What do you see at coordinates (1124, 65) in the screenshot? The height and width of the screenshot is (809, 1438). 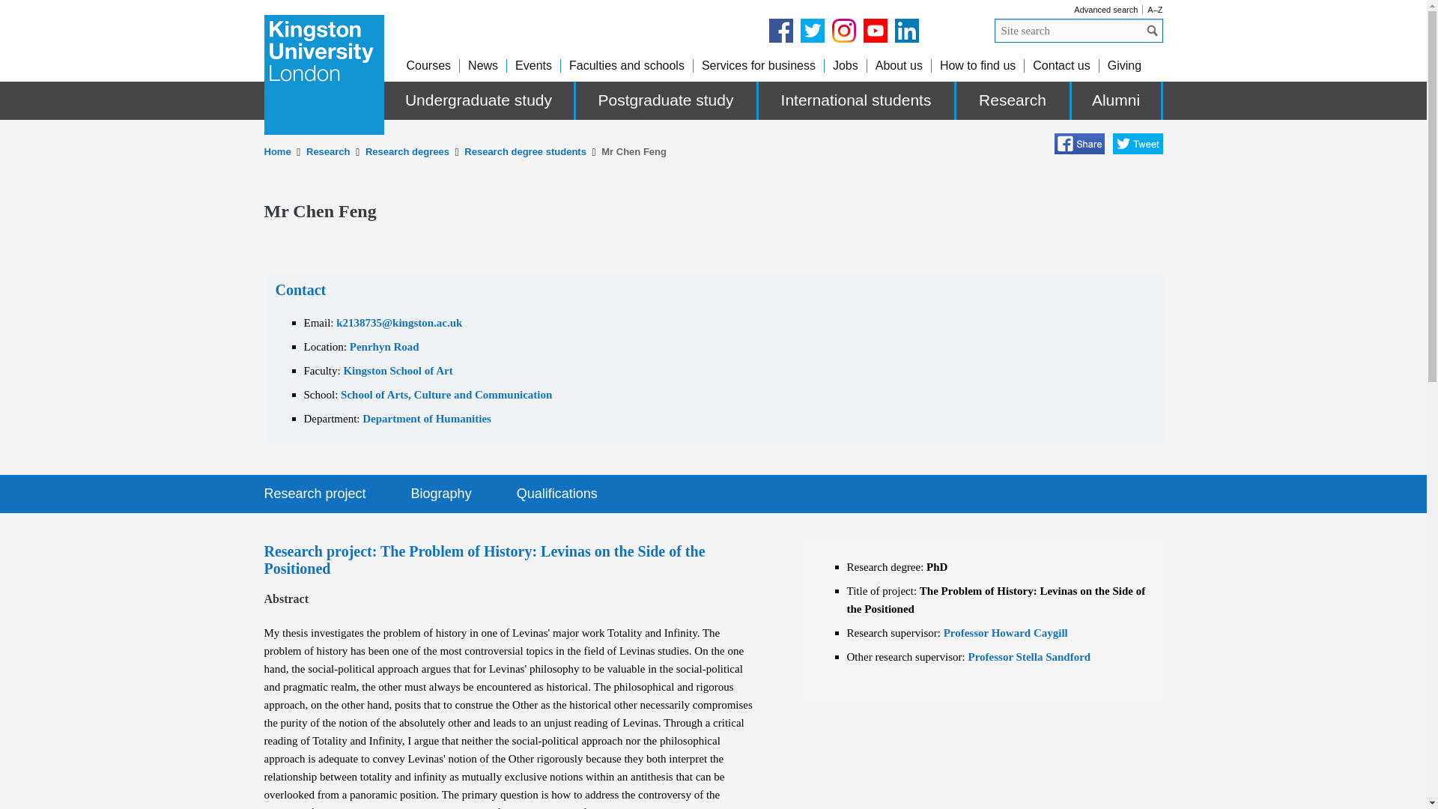 I see `Giving` at bounding box center [1124, 65].